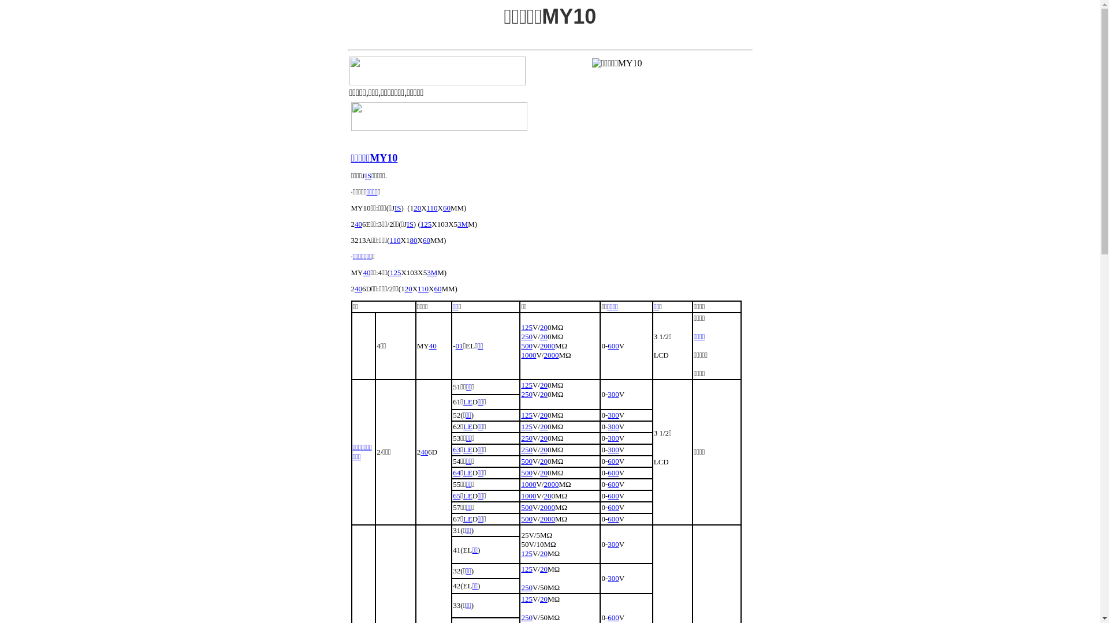  Describe the element at coordinates (527, 427) in the screenshot. I see `125` at that location.